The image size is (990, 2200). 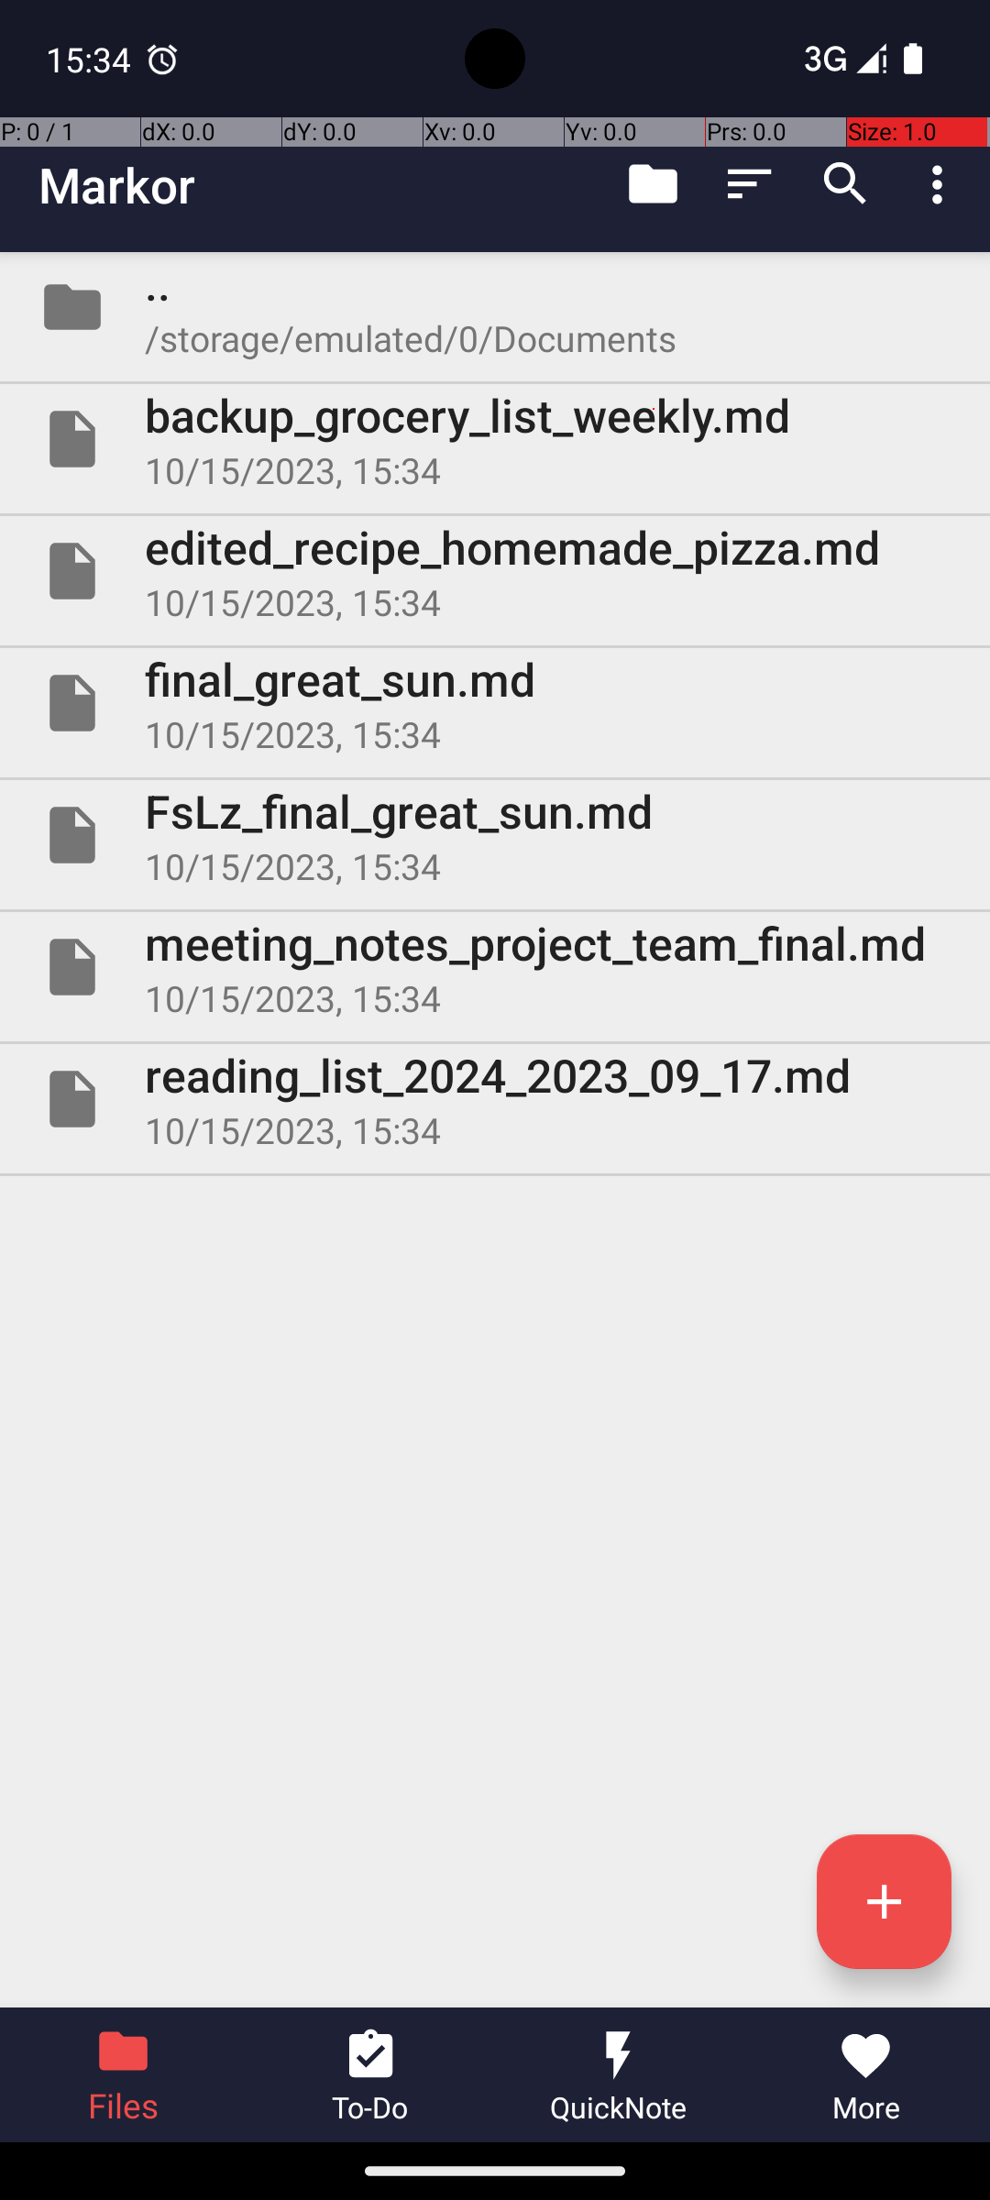 I want to click on File final_great_sun.md , so click(x=495, y=702).